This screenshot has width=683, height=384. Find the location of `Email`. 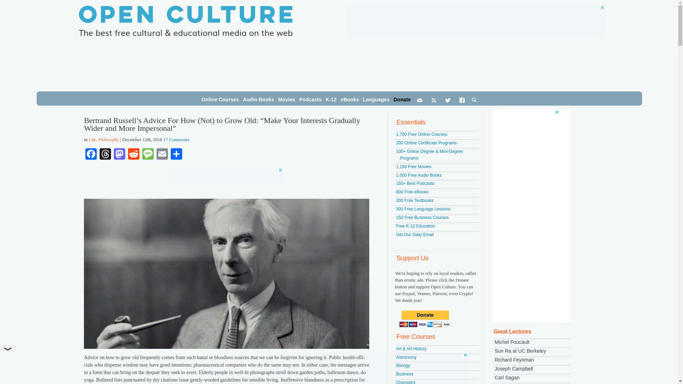

Email is located at coordinates (162, 154).